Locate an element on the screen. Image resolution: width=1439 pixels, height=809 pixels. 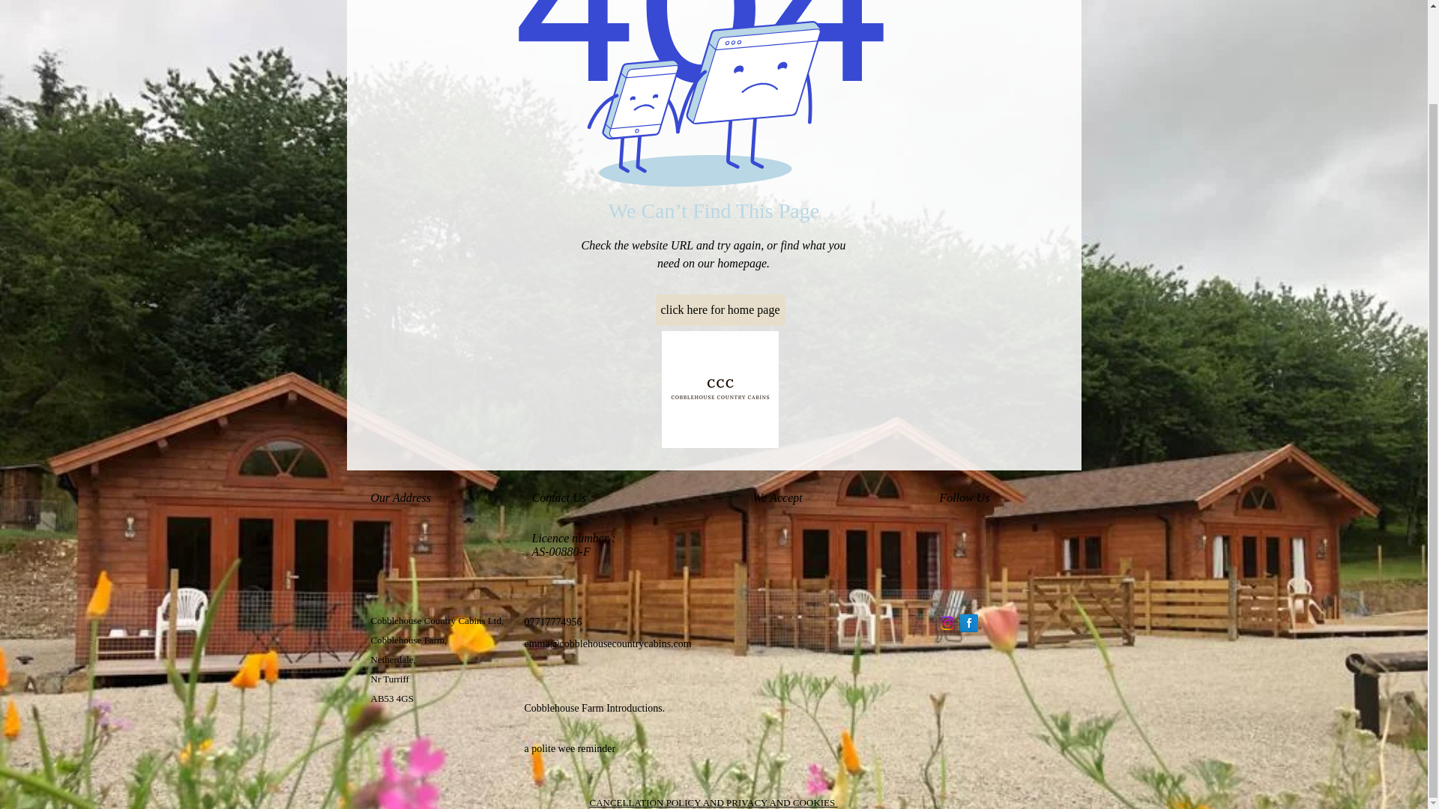
CANCELL is located at coordinates (612, 802).